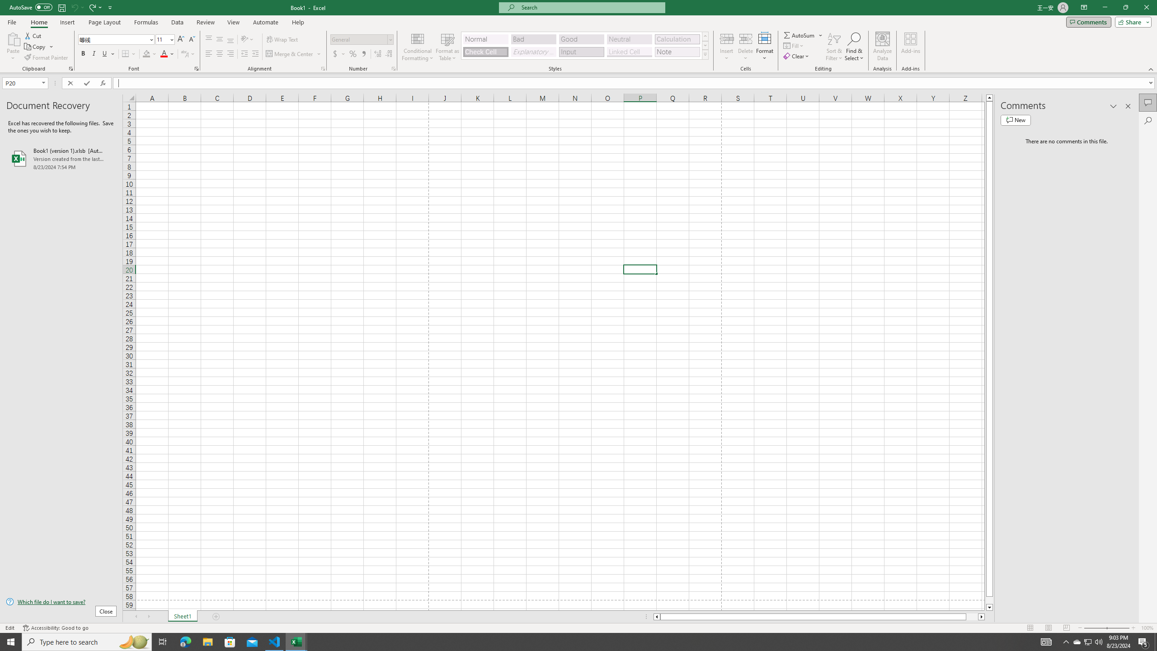  What do you see at coordinates (266, 22) in the screenshot?
I see `Automate` at bounding box center [266, 22].